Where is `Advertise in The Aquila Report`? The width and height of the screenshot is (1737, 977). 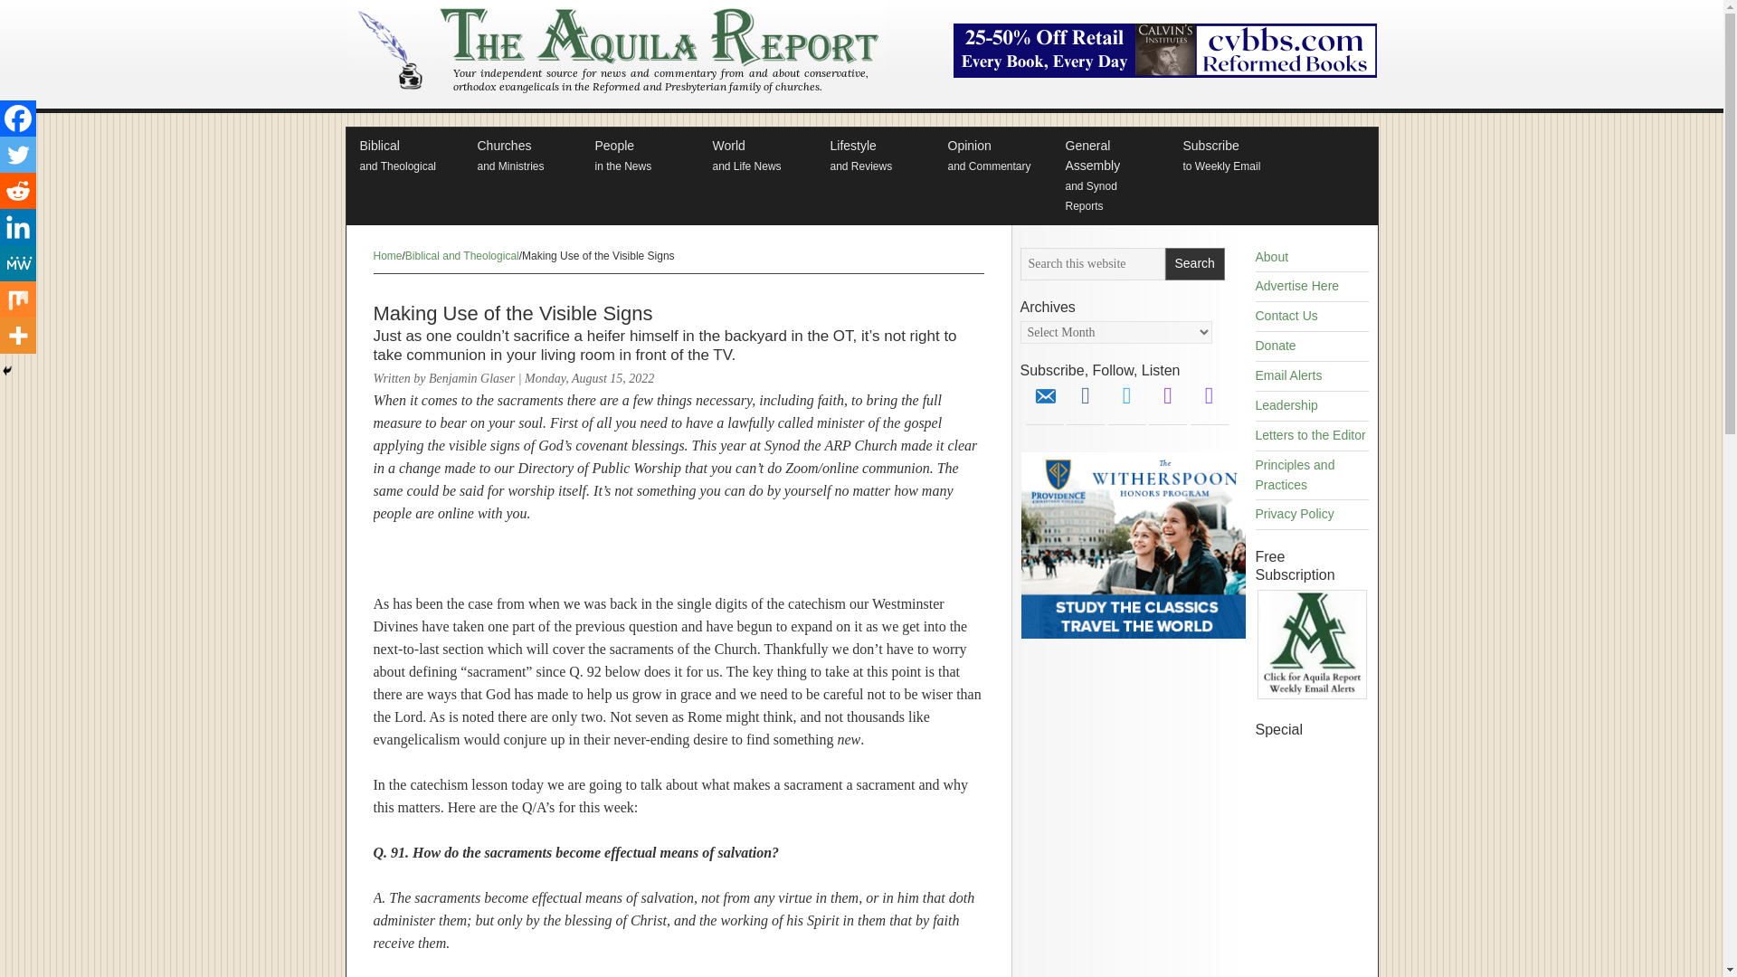
Advertise in The Aquila Report is located at coordinates (18, 263).